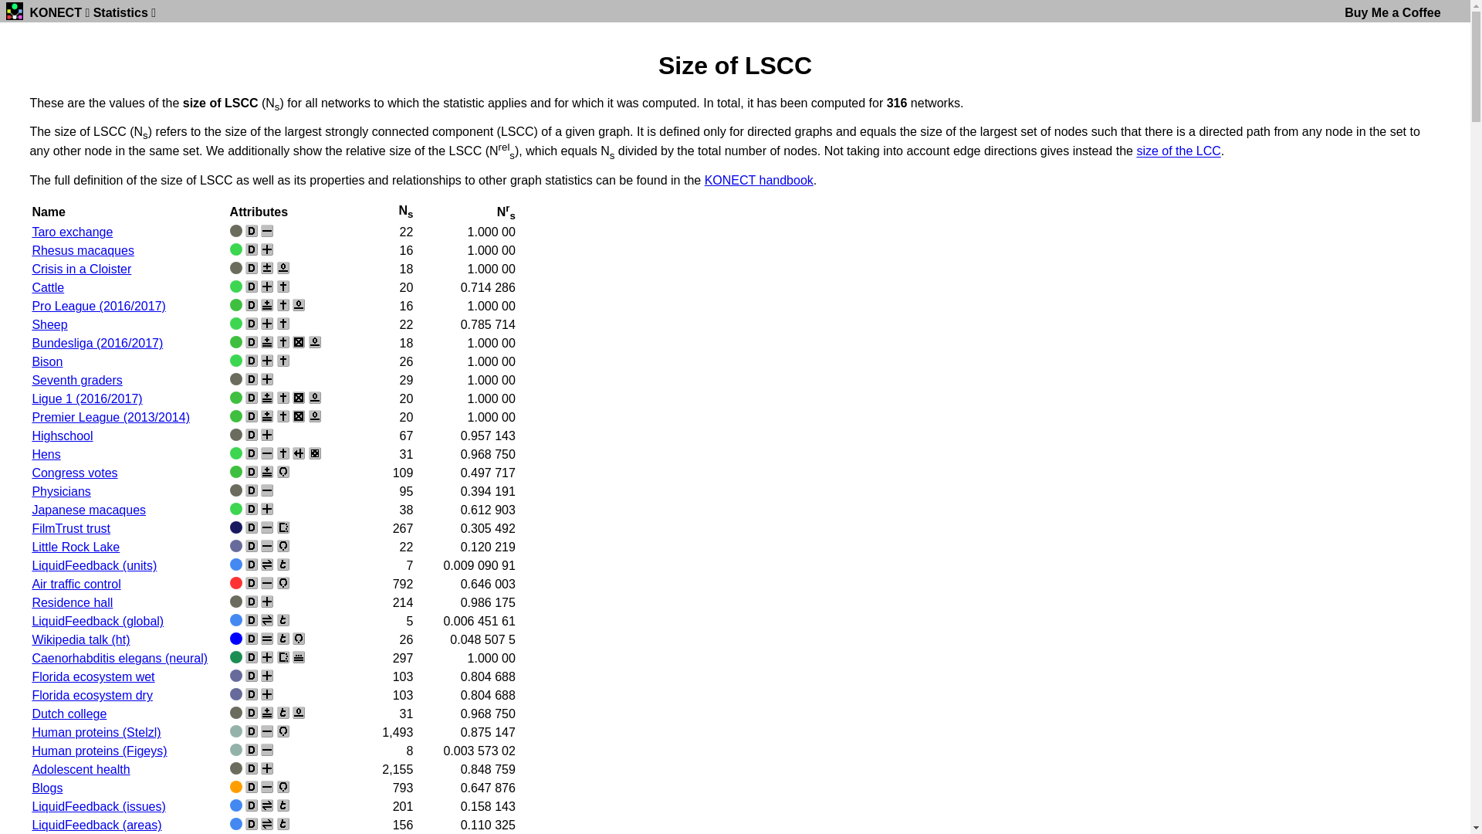 The height and width of the screenshot is (834, 1482). I want to click on Positive weights, no multiple edges, so click(267, 509).